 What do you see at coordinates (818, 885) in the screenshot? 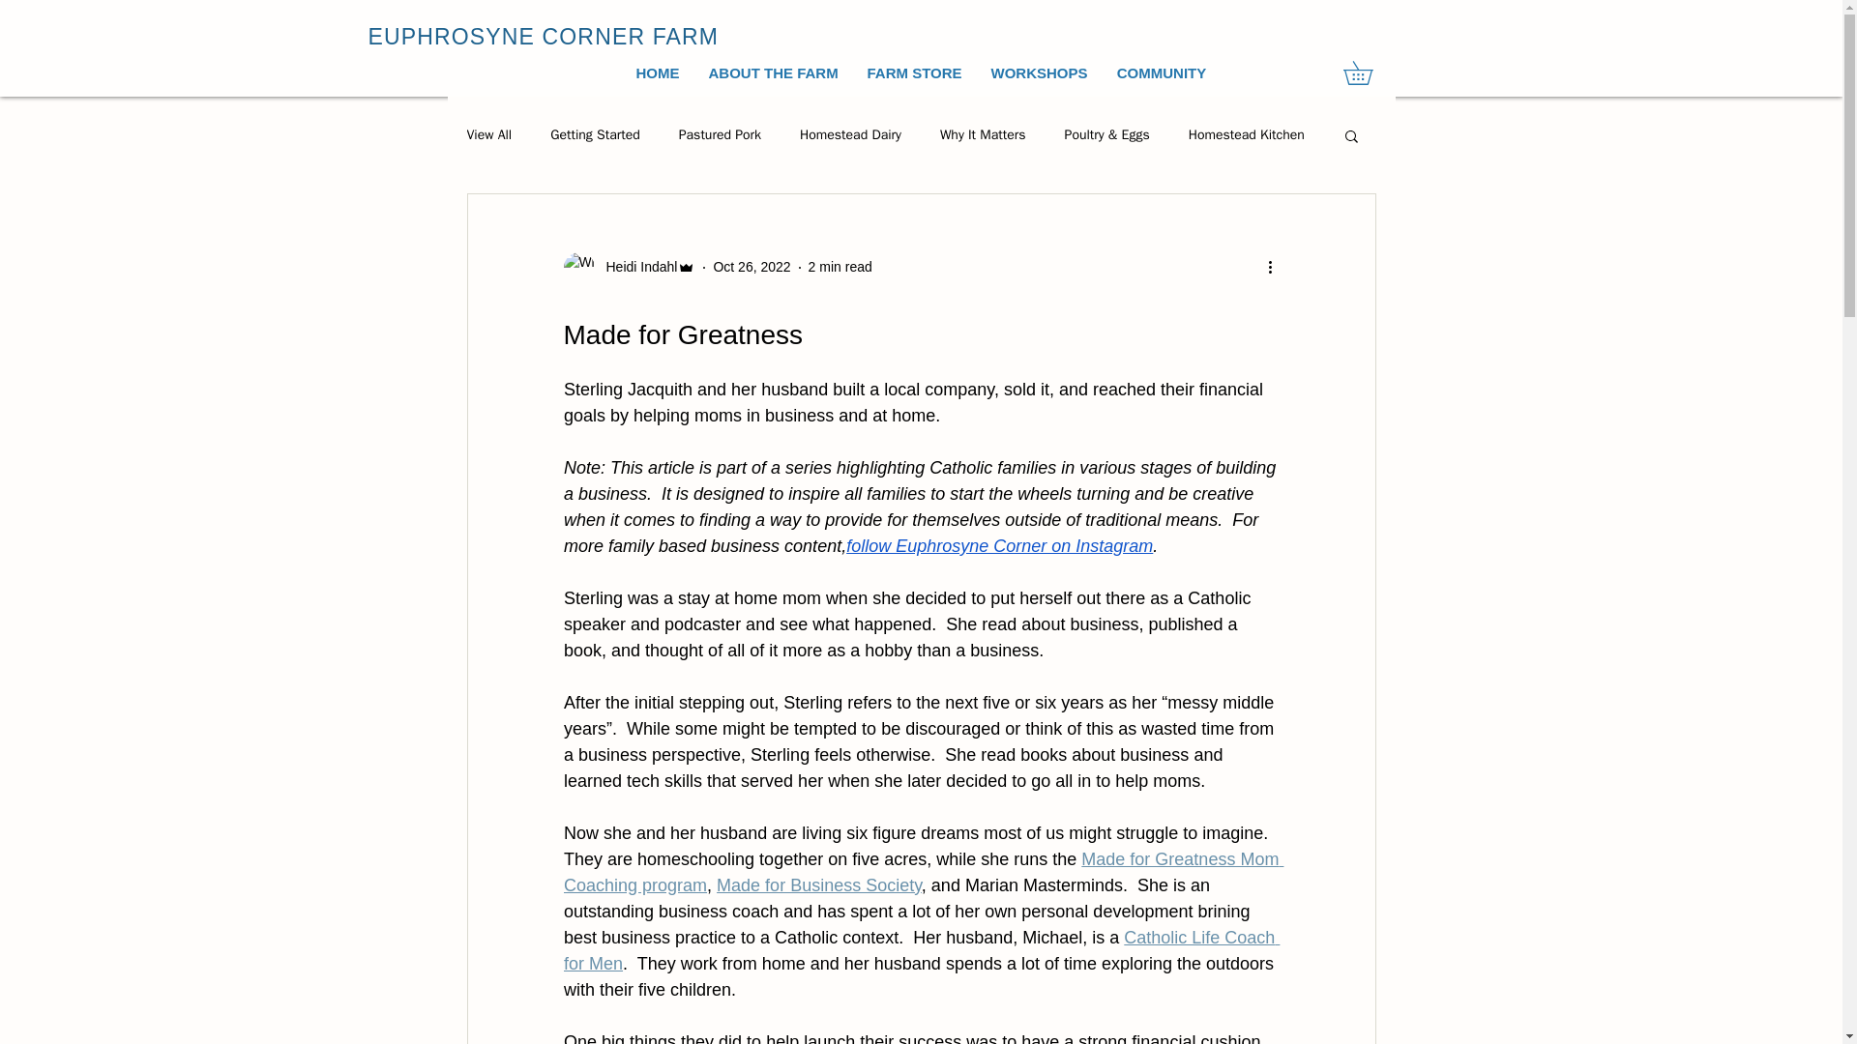
I see `Made for Business Society` at bounding box center [818, 885].